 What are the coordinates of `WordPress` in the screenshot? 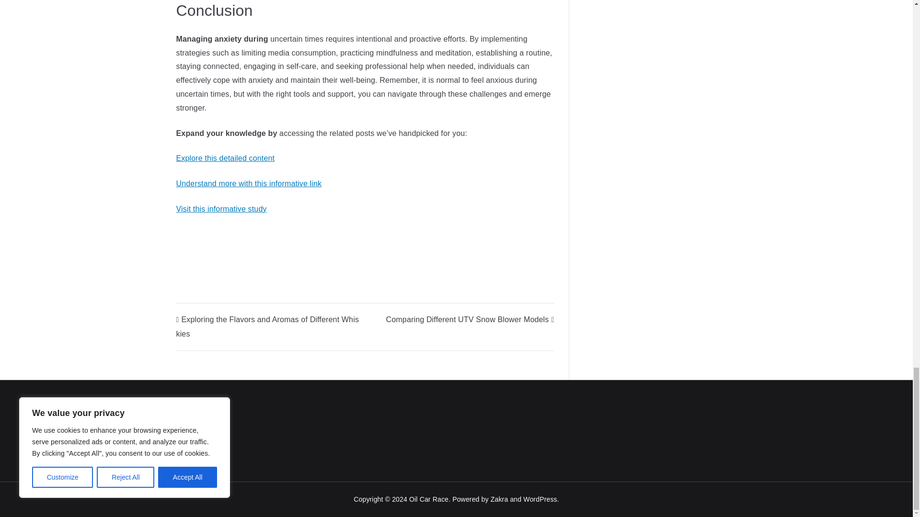 It's located at (540, 499).